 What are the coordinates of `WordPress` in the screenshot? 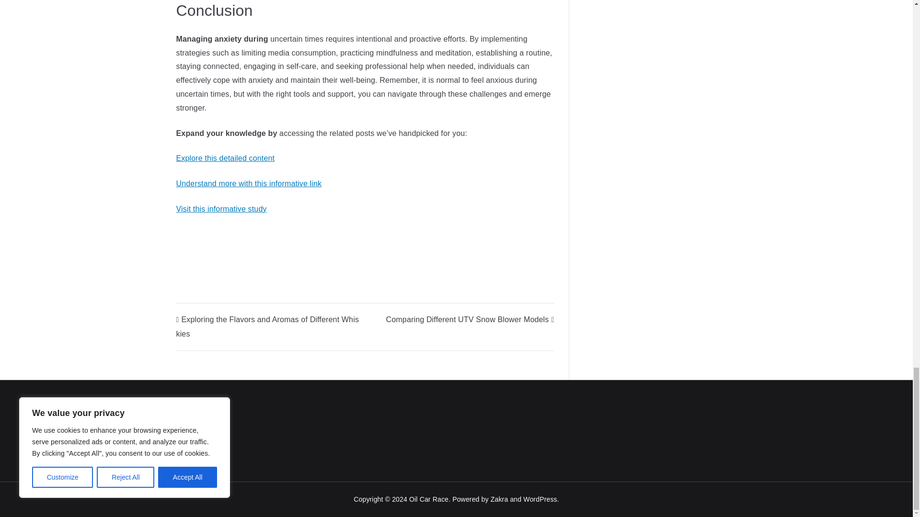 It's located at (540, 499).